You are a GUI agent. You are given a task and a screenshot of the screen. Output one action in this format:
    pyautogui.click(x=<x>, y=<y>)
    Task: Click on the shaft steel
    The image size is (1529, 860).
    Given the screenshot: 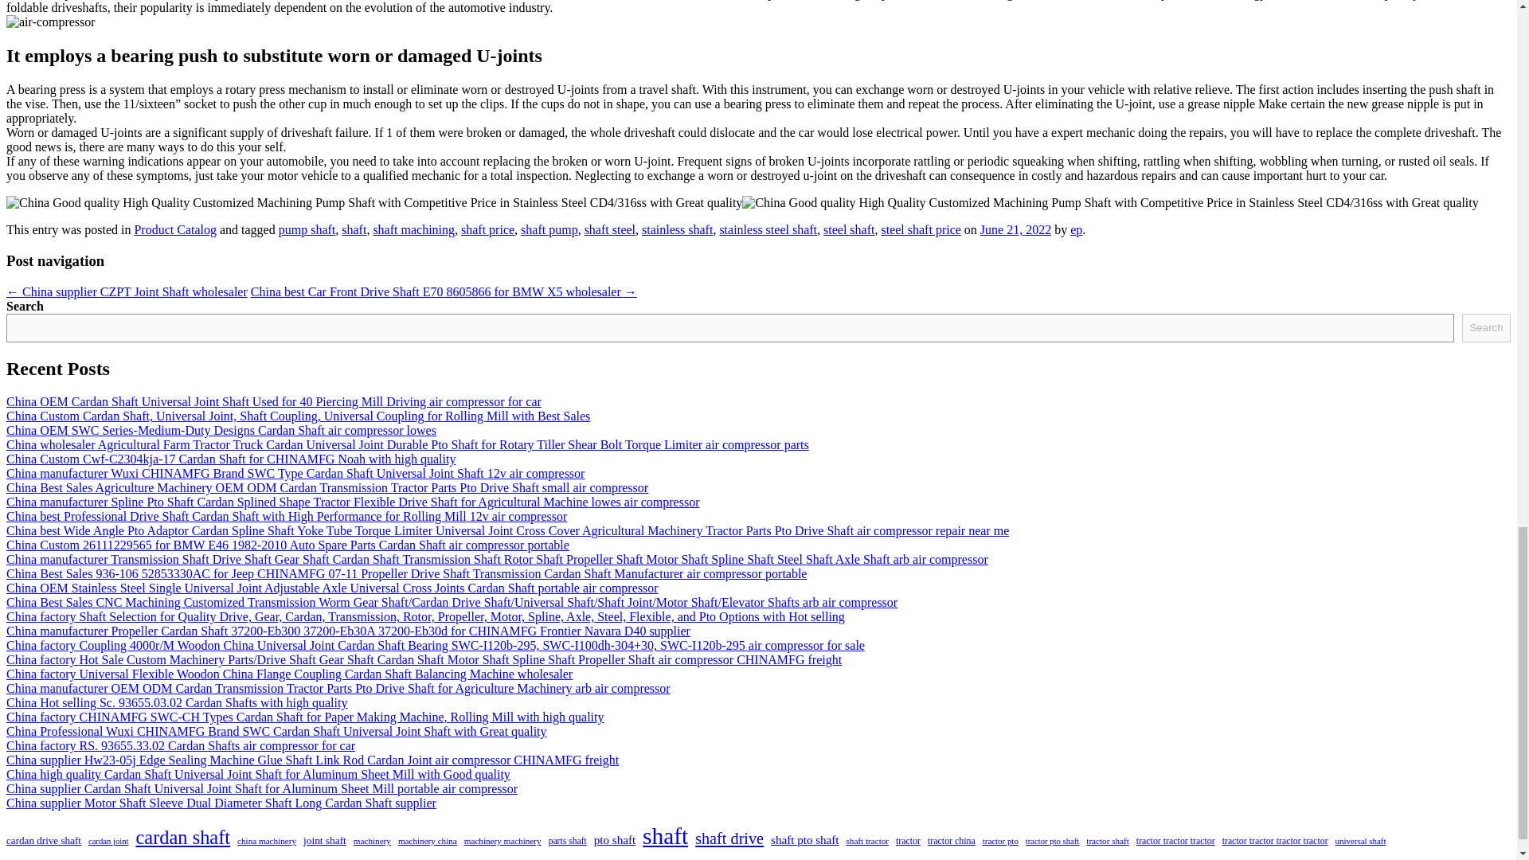 What is the action you would take?
    pyautogui.click(x=610, y=229)
    